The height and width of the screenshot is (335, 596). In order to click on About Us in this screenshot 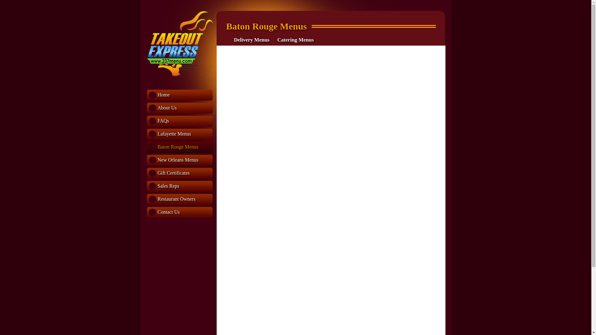, I will do `click(180, 109)`.